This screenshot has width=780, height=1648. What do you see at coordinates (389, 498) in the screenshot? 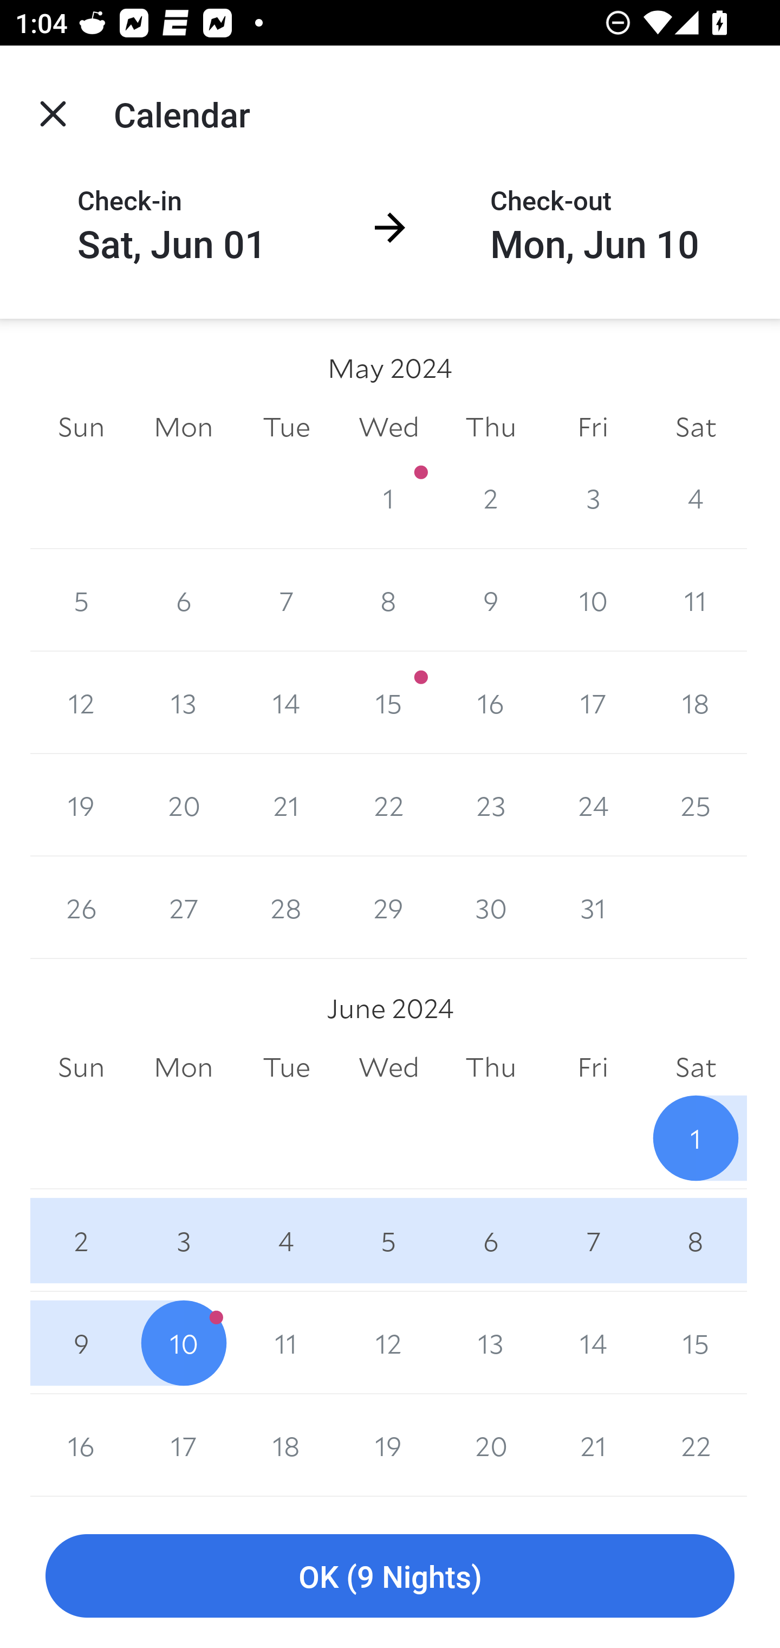
I see `1 1 May 2024` at bounding box center [389, 498].